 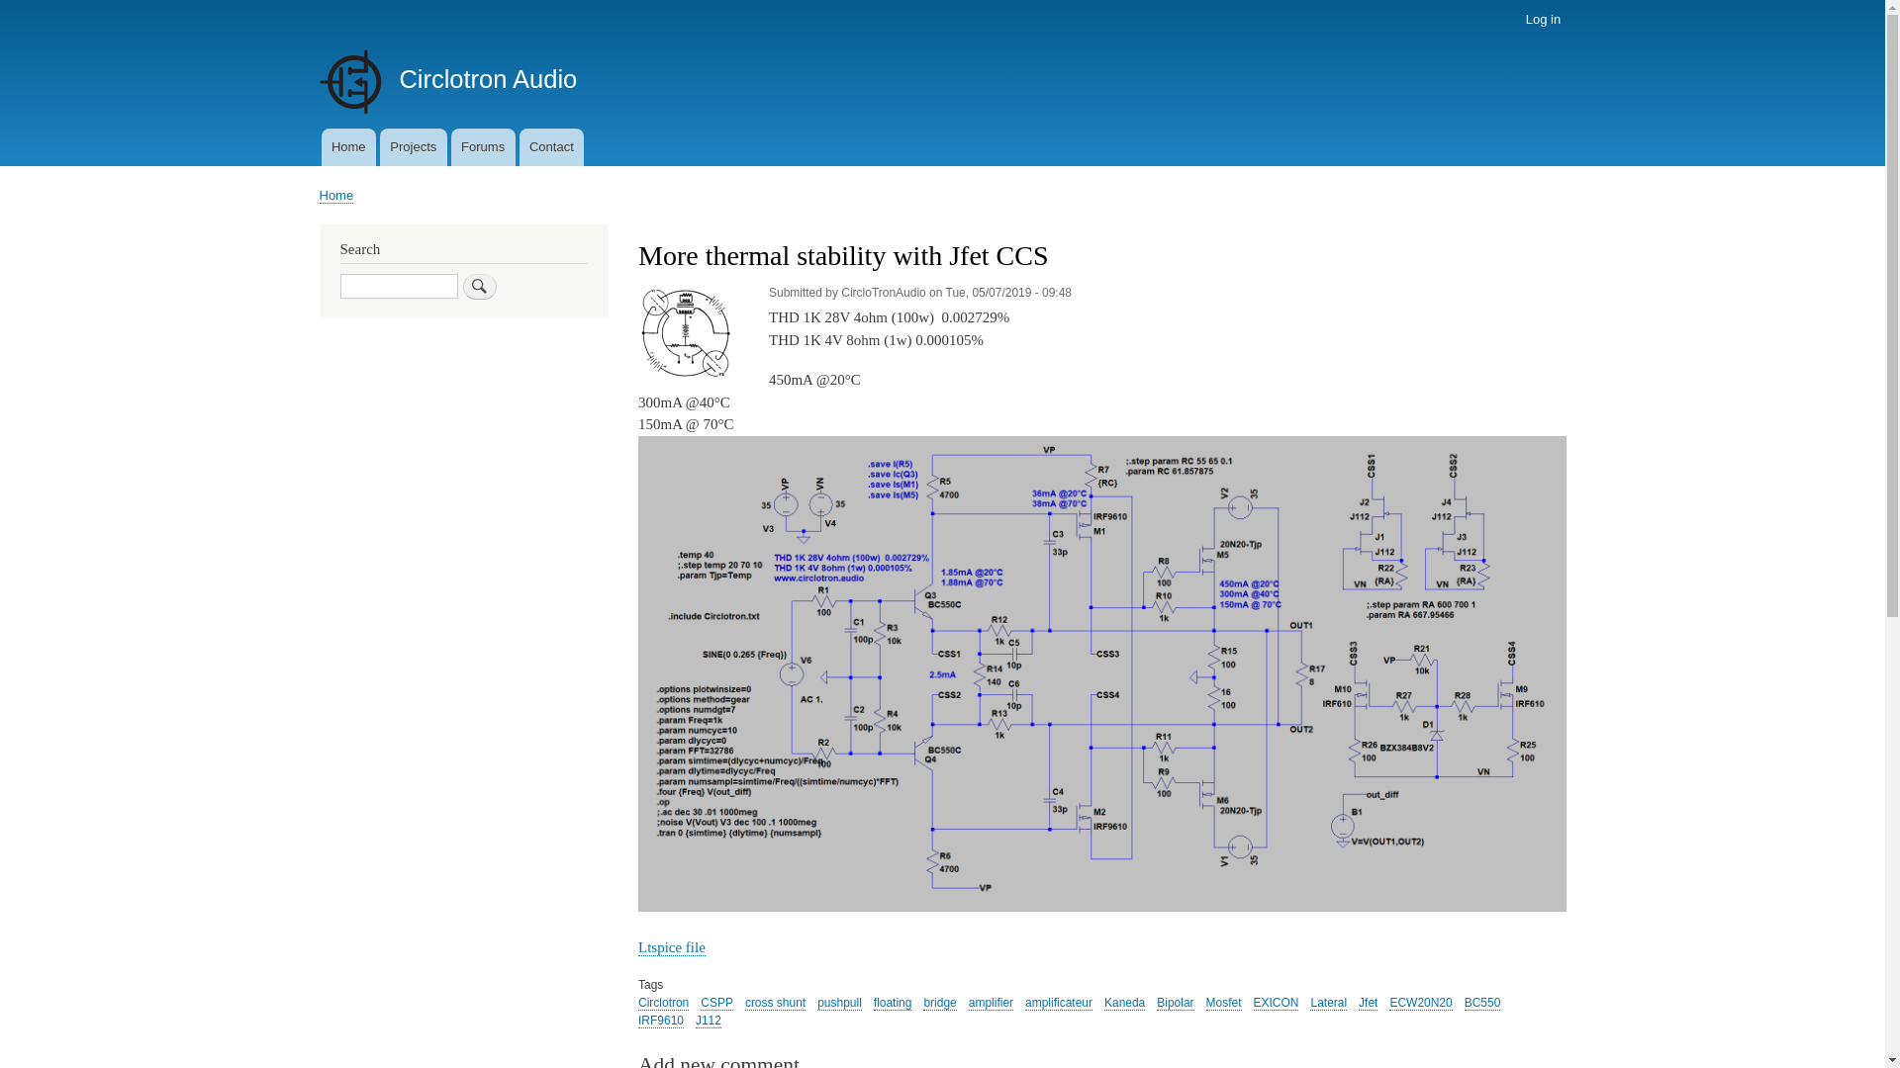 What do you see at coordinates (1059, 1003) in the screenshot?
I see `amplificateur` at bounding box center [1059, 1003].